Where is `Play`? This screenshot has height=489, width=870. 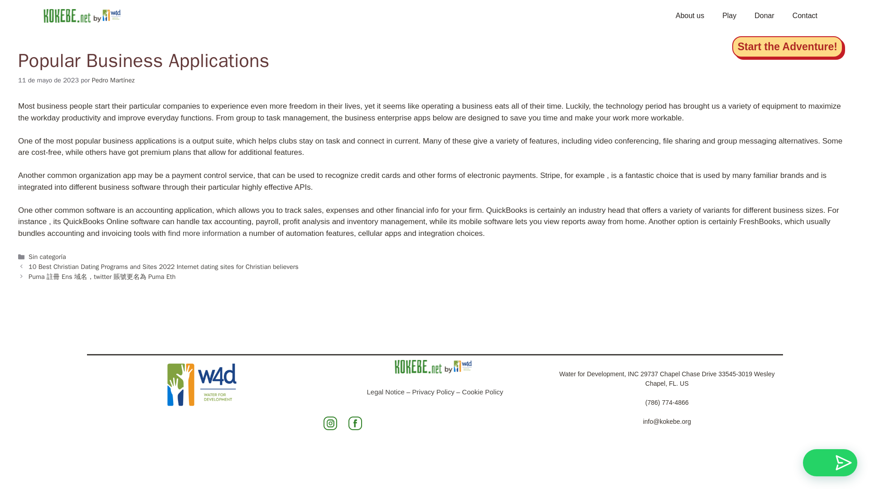
Play is located at coordinates (730, 15).